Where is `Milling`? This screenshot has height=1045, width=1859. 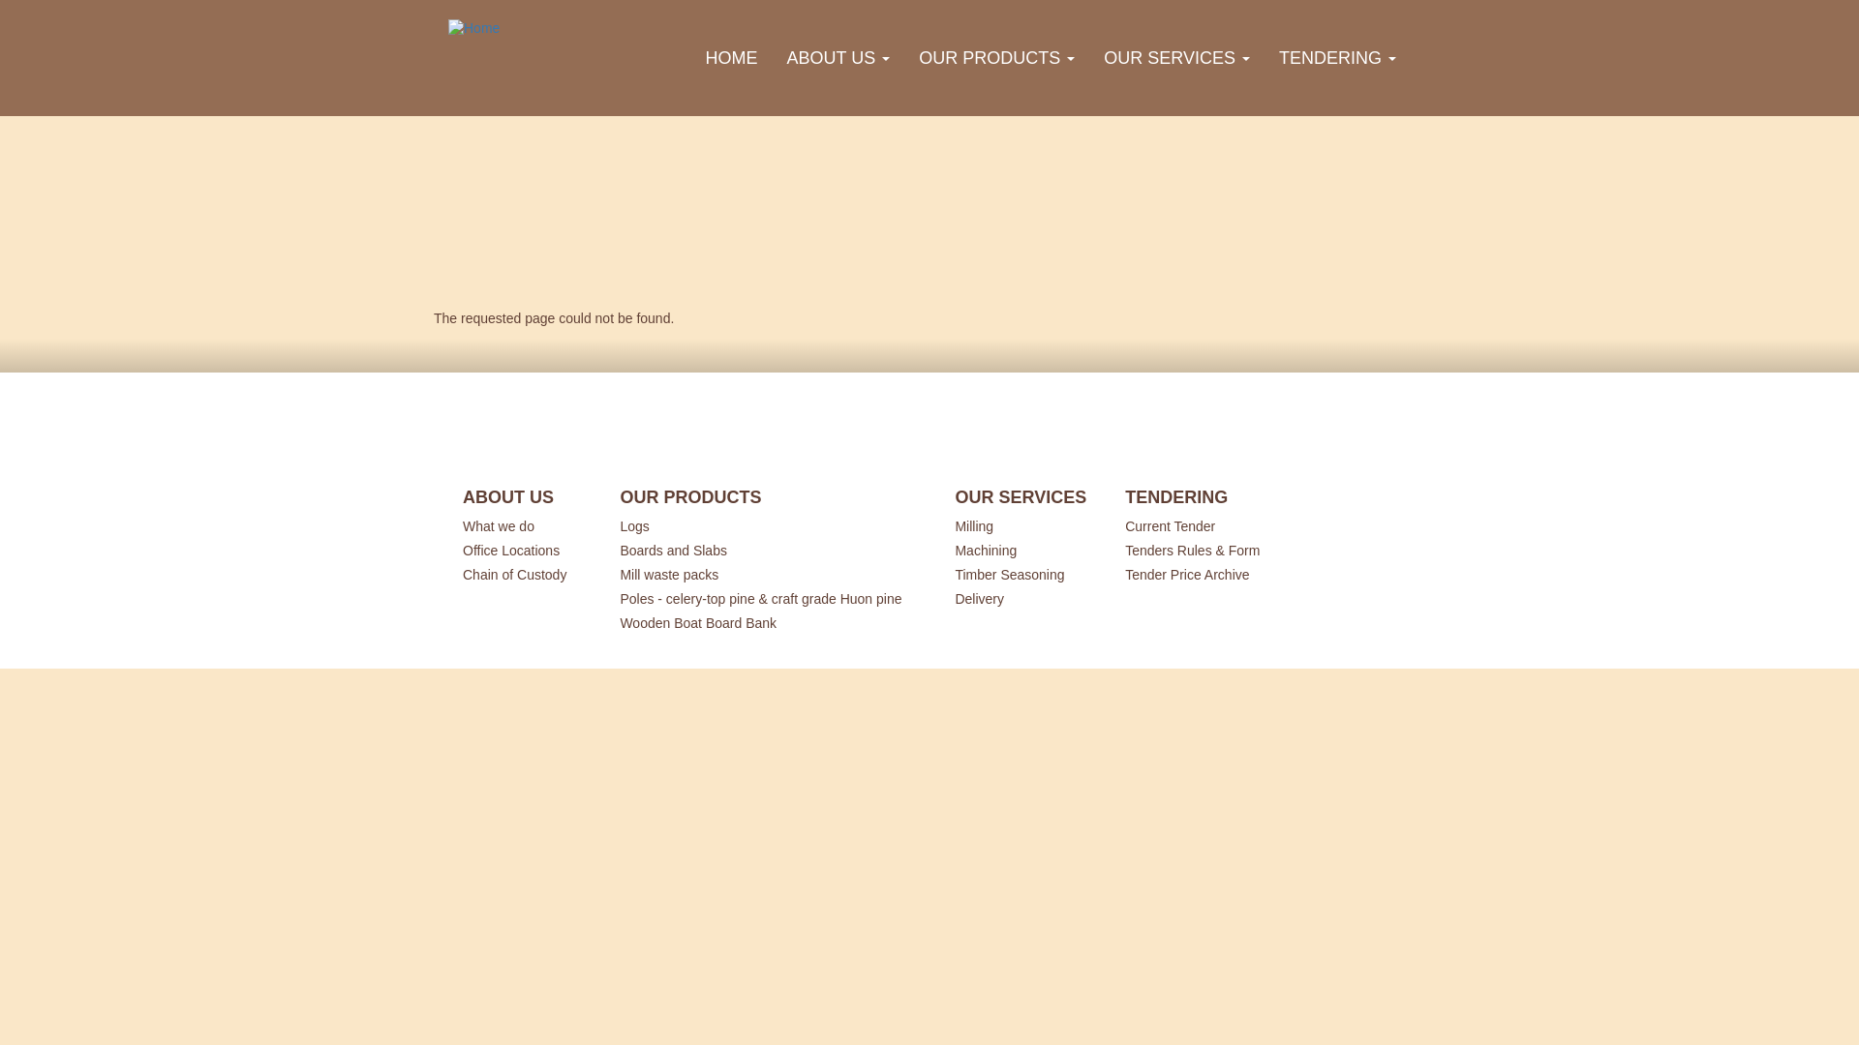
Milling is located at coordinates (1017, 524).